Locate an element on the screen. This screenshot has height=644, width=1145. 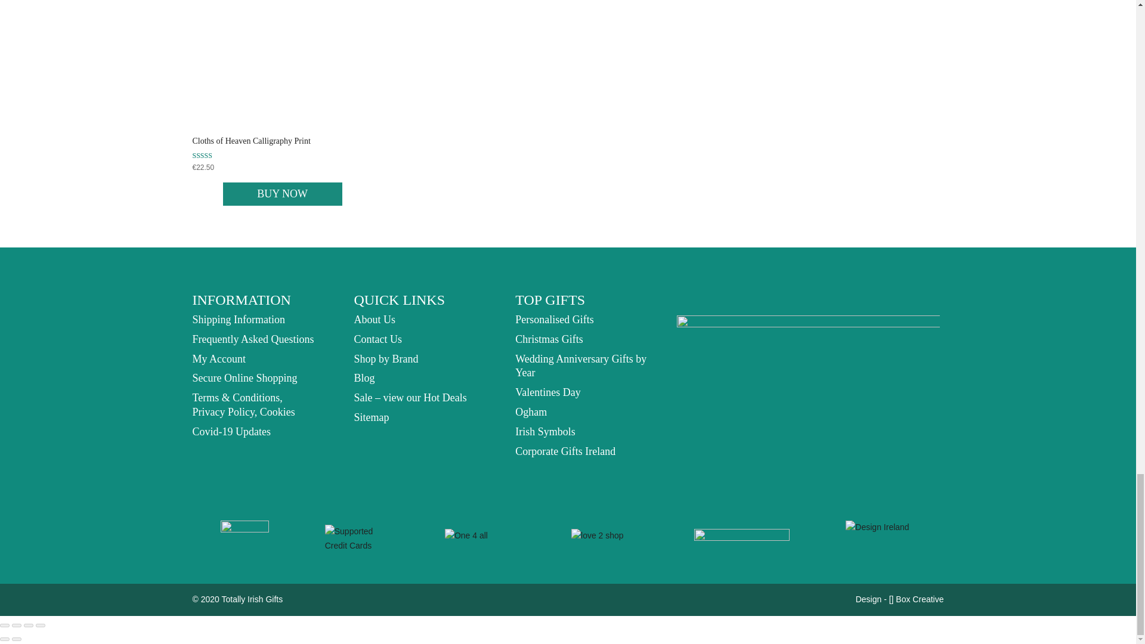
Shipping Information Totally Irish Gifts is located at coordinates (239, 320).